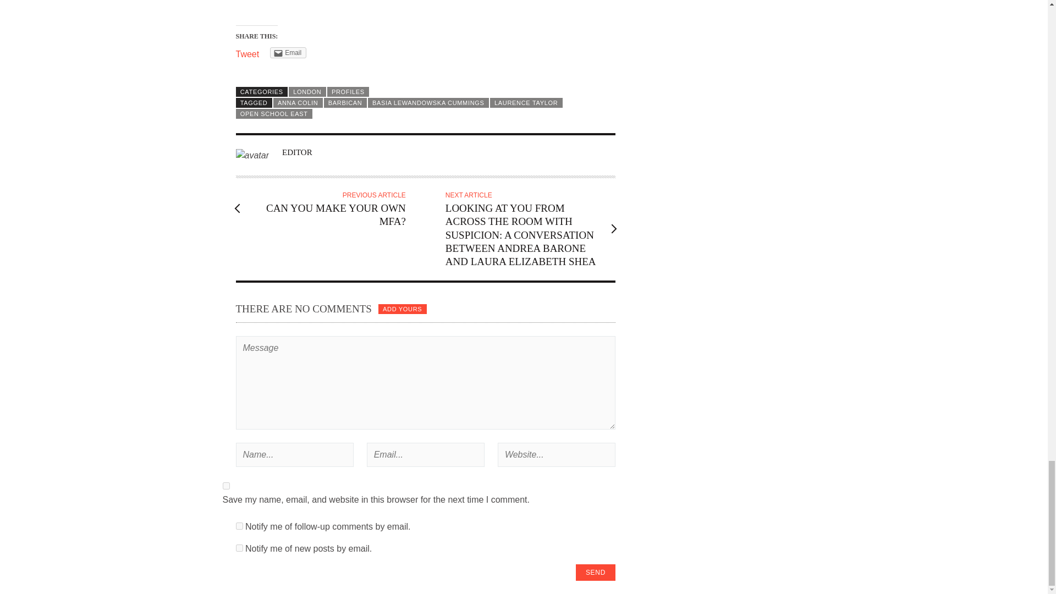  I want to click on View all posts in London, so click(307, 91).